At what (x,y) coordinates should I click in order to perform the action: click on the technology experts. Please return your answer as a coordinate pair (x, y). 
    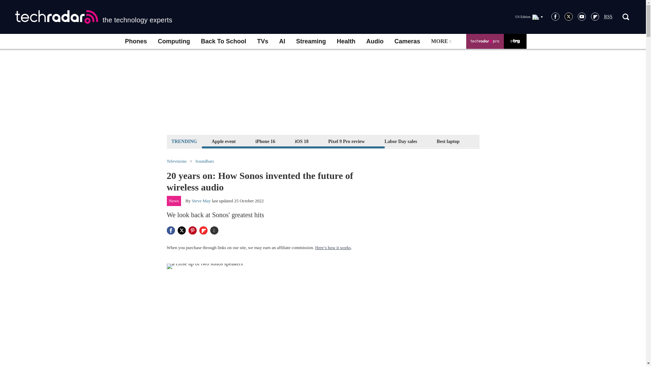
    Looking at the image, I should click on (94, 17).